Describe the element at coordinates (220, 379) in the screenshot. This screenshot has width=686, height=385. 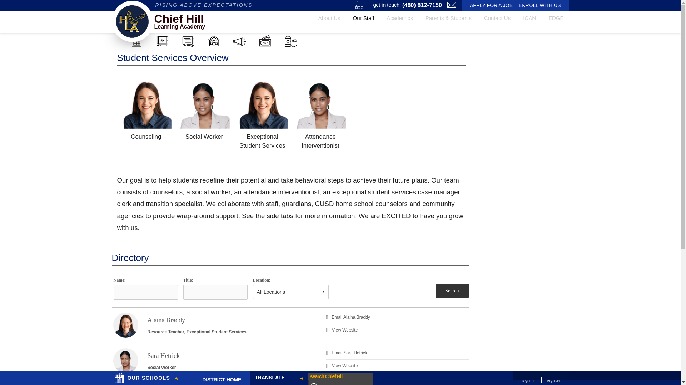
I see `Return to the homepage on the district site.` at that location.